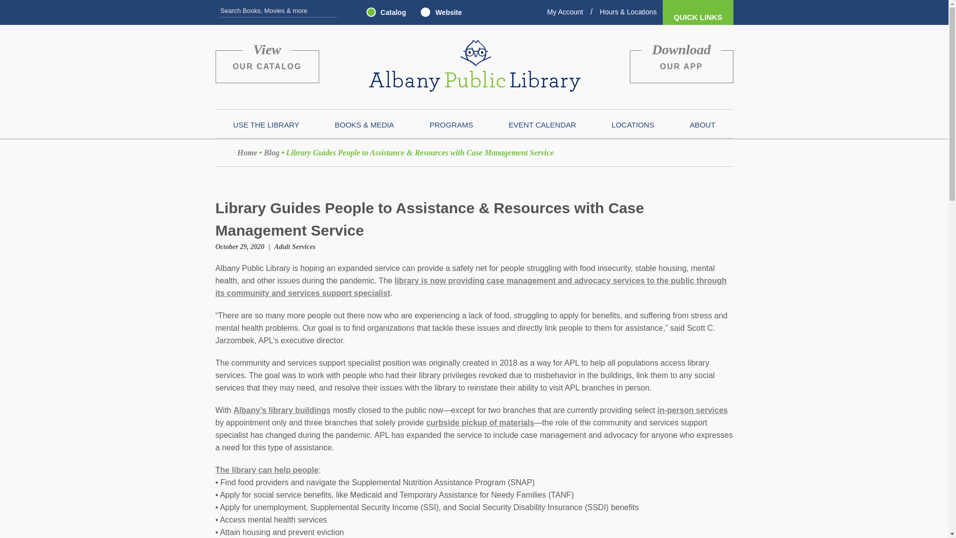 The width and height of the screenshot is (956, 538). What do you see at coordinates (383, 14) in the screenshot?
I see `Catalog` at bounding box center [383, 14].